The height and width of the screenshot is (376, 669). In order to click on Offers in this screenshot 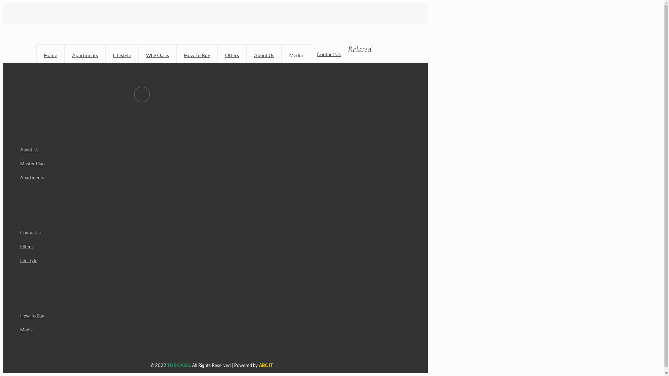, I will do `click(231, 55)`.